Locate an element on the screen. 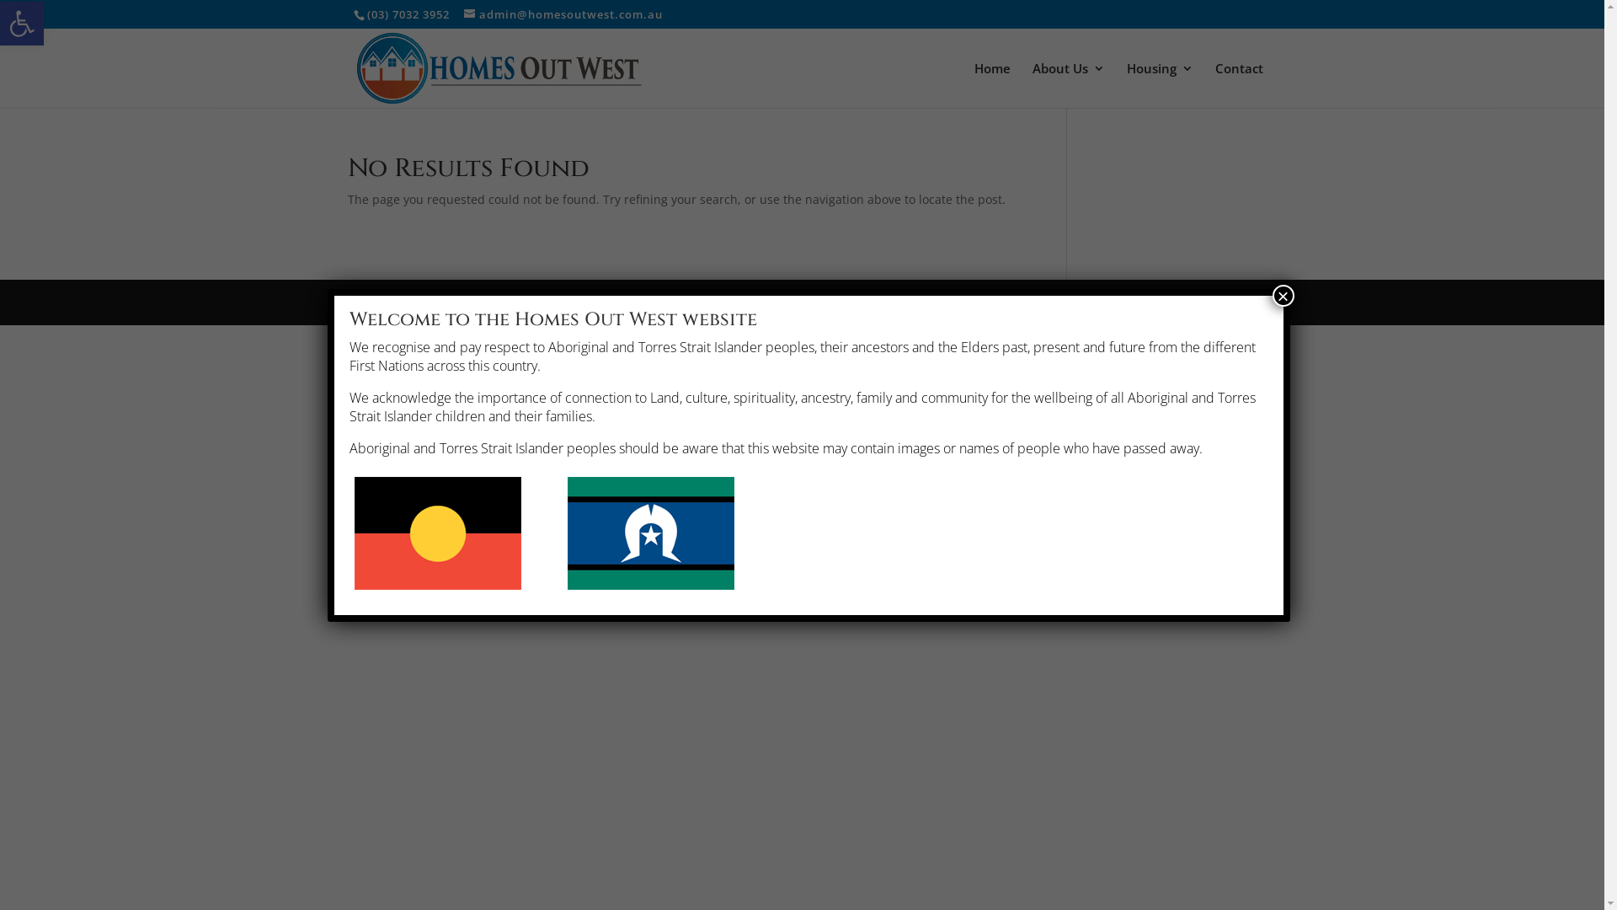 The height and width of the screenshot is (910, 1617). ChookChook is located at coordinates (636, 302).